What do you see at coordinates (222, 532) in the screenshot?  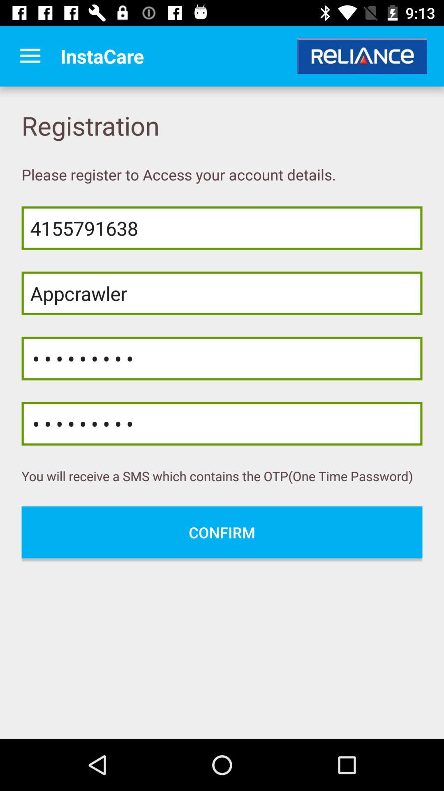 I see `turn on item below you will receive item` at bounding box center [222, 532].